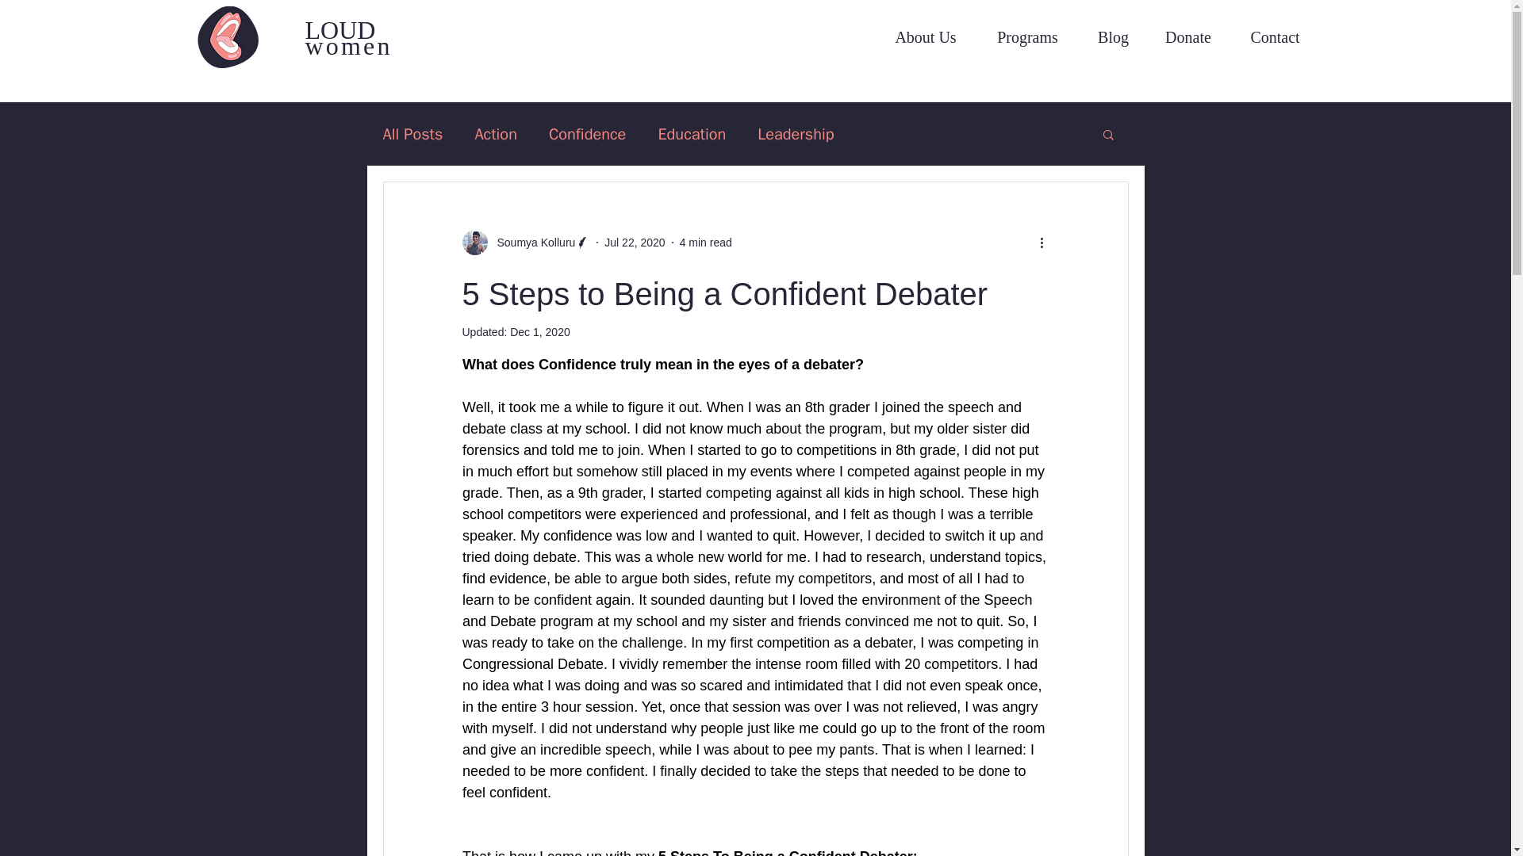 The height and width of the screenshot is (856, 1523). Describe the element at coordinates (531, 243) in the screenshot. I see `Soumya Kolluru` at that location.